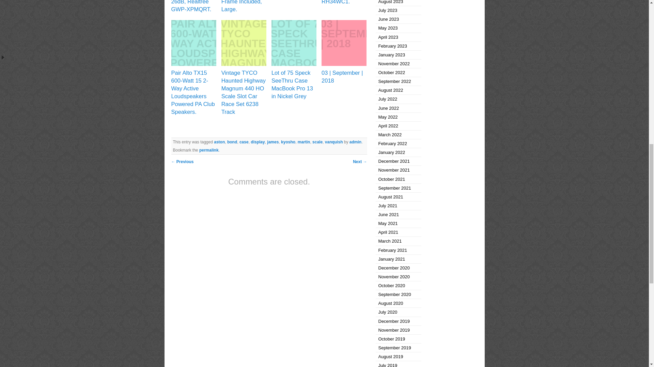 Image resolution: width=654 pixels, height=367 pixels. Describe the element at coordinates (288, 142) in the screenshot. I see `kyosho` at that location.